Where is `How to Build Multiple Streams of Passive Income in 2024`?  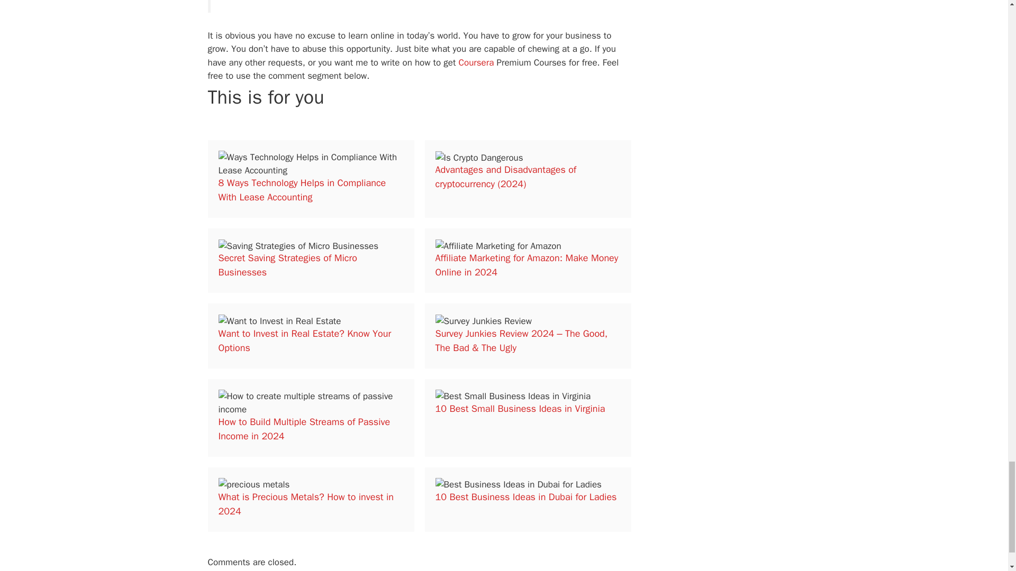 How to Build Multiple Streams of Passive Income in 2024 is located at coordinates (304, 429).